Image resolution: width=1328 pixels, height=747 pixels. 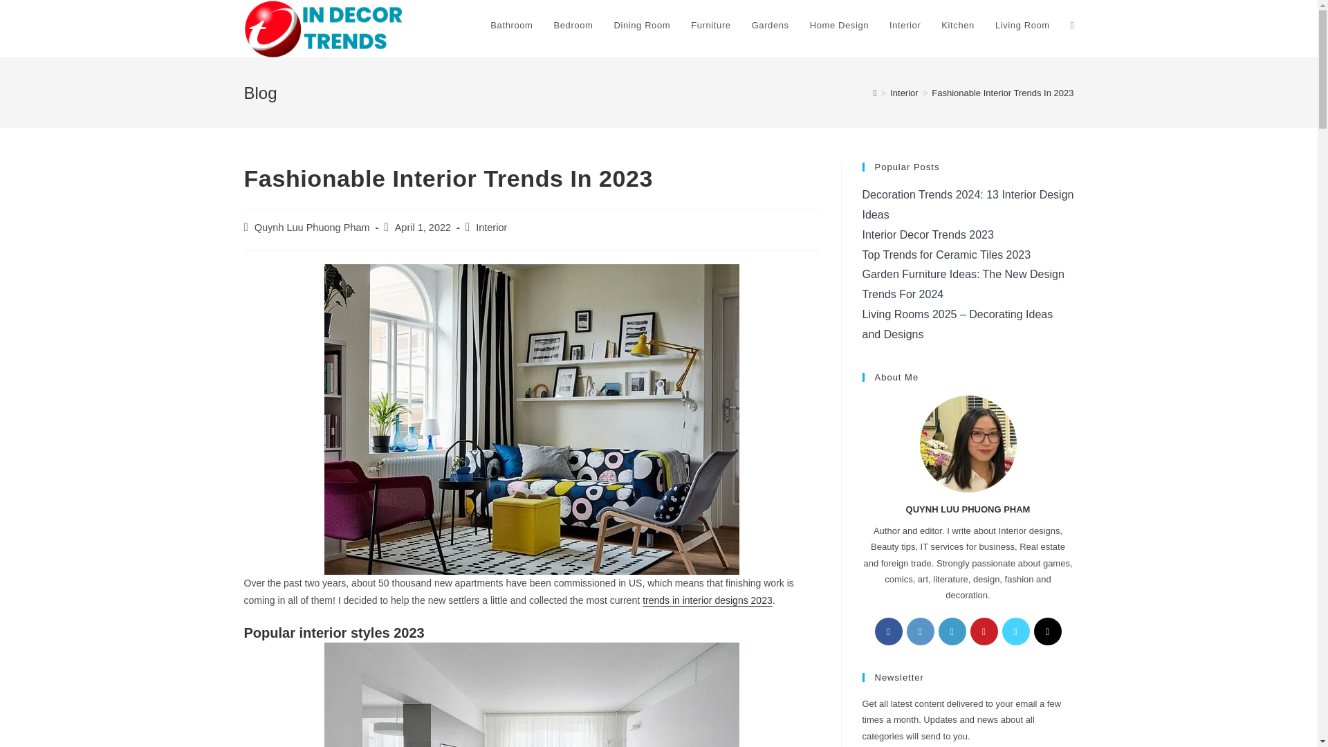 What do you see at coordinates (573, 26) in the screenshot?
I see `Bedroom` at bounding box center [573, 26].